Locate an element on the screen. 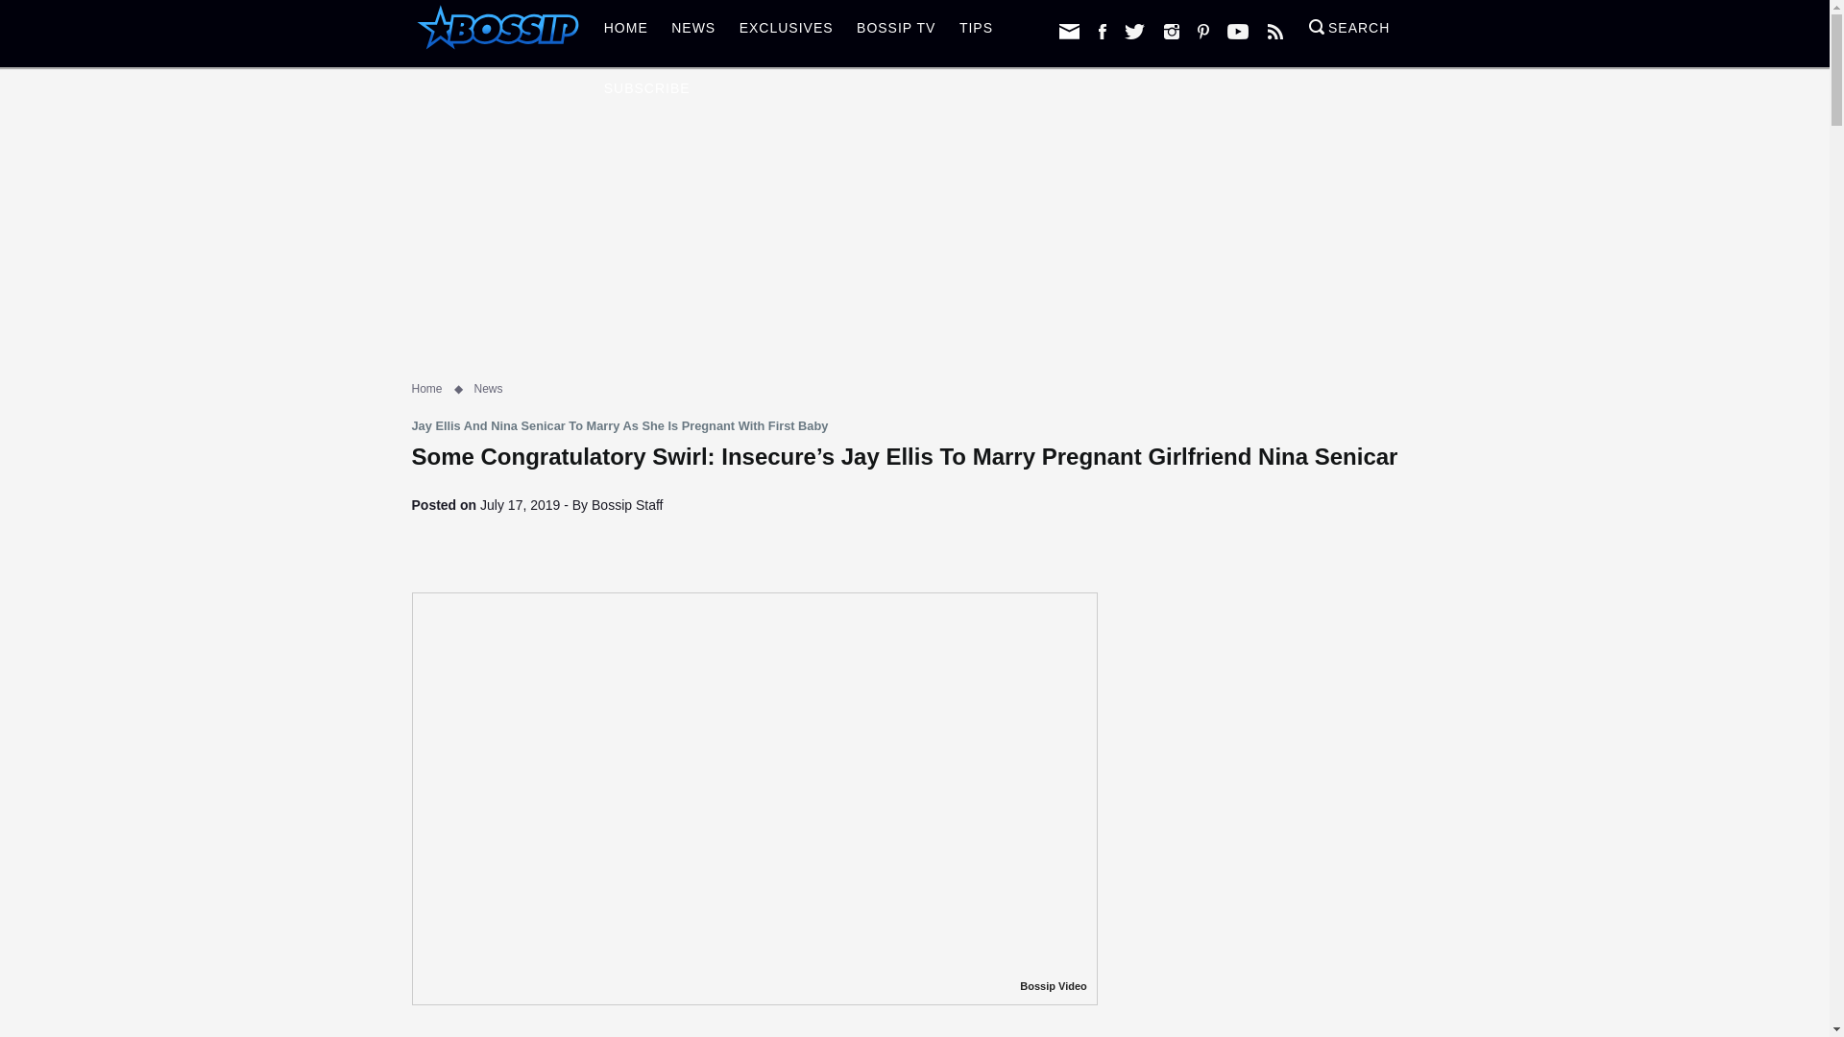  NEWS is located at coordinates (693, 33).